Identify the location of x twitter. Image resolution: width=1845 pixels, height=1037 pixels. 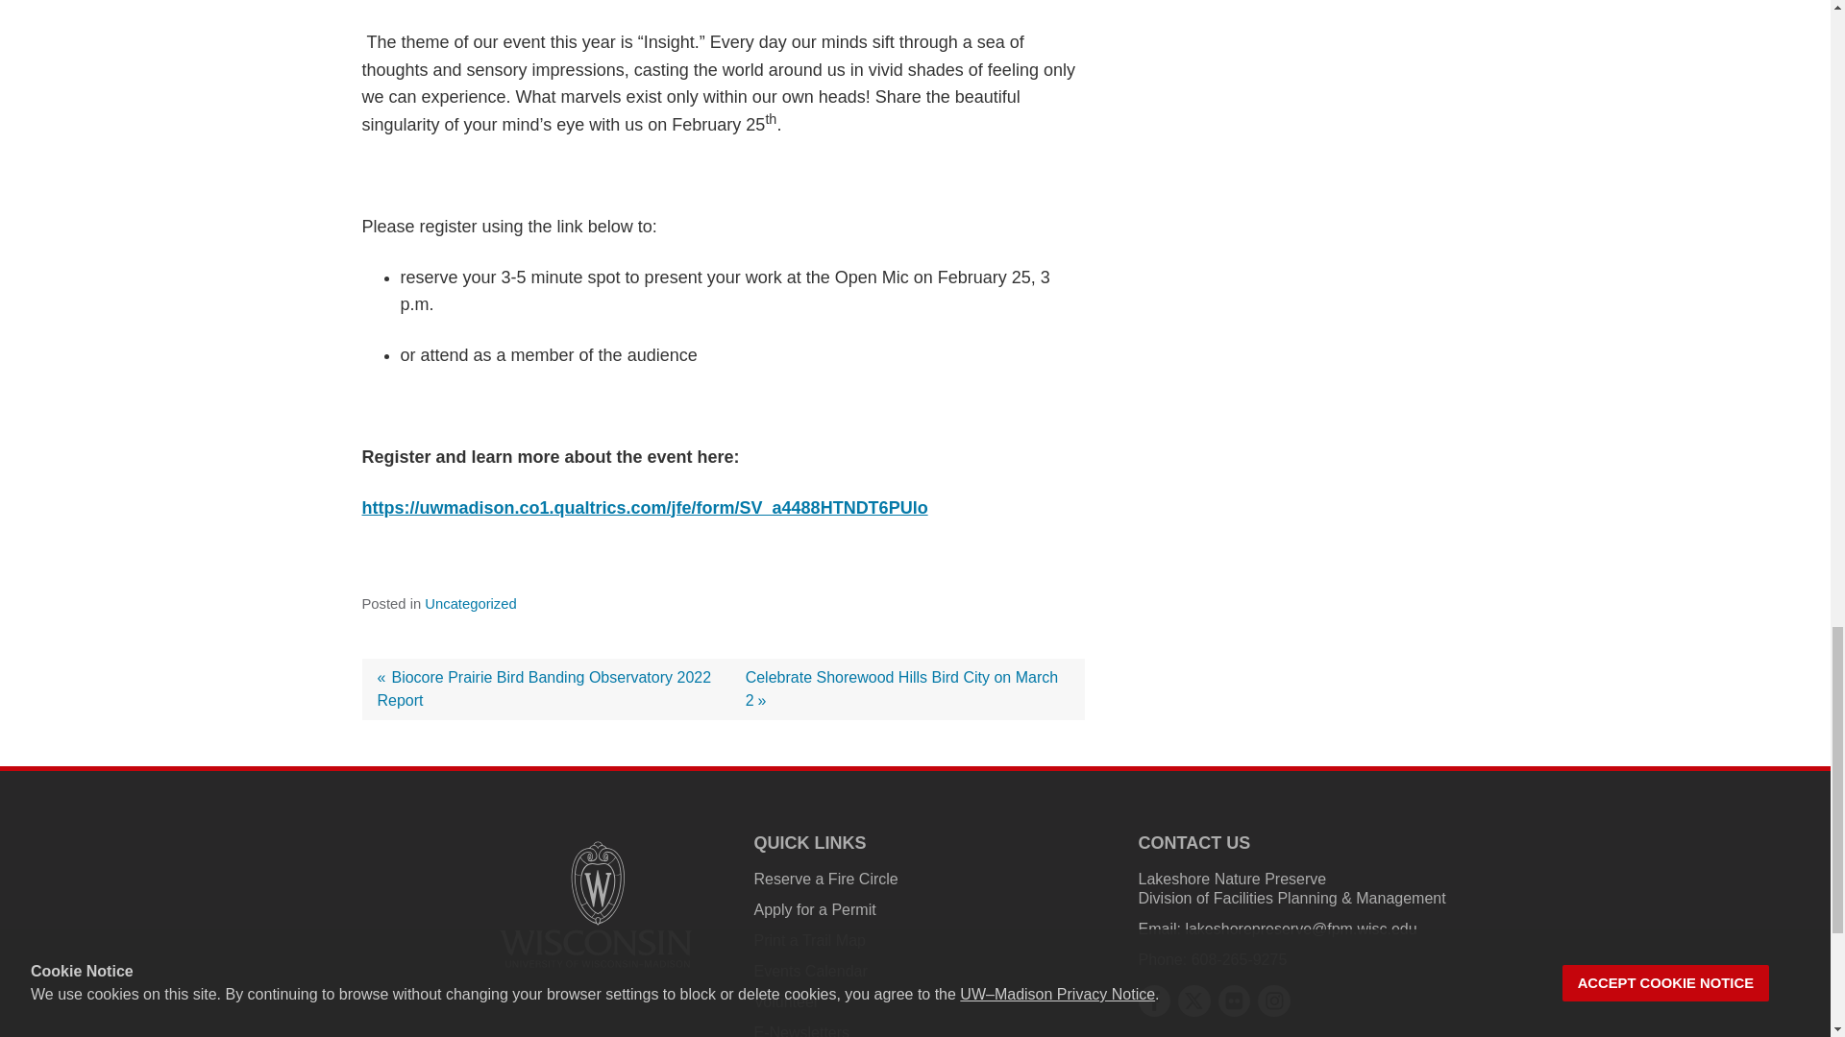
(1193, 1001).